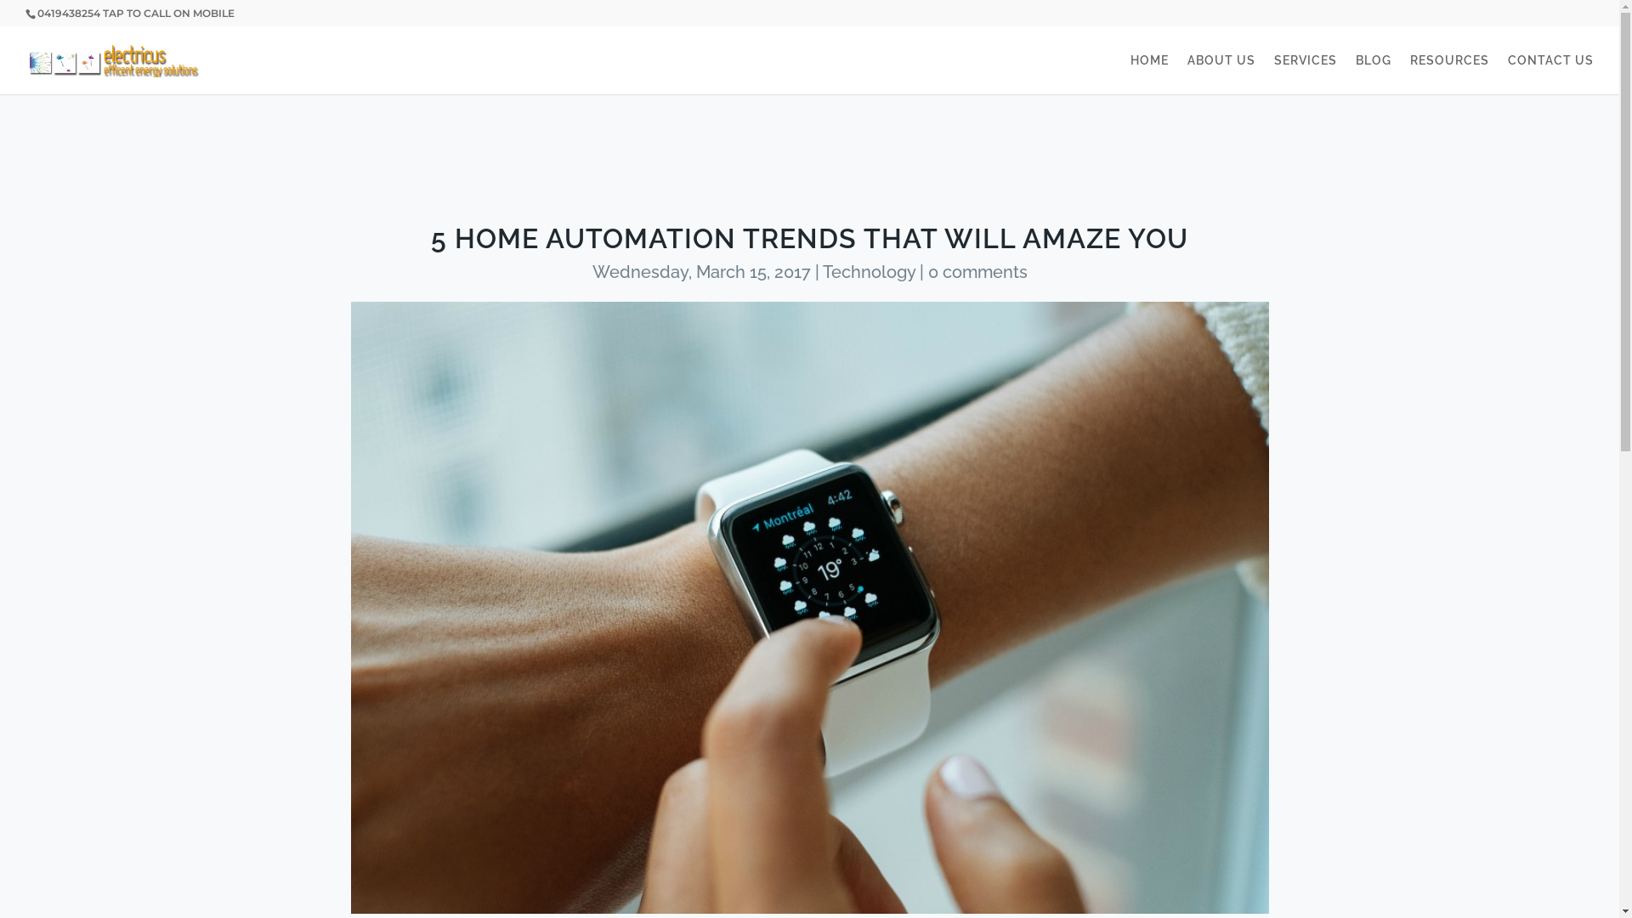  I want to click on HOME, so click(1149, 75).